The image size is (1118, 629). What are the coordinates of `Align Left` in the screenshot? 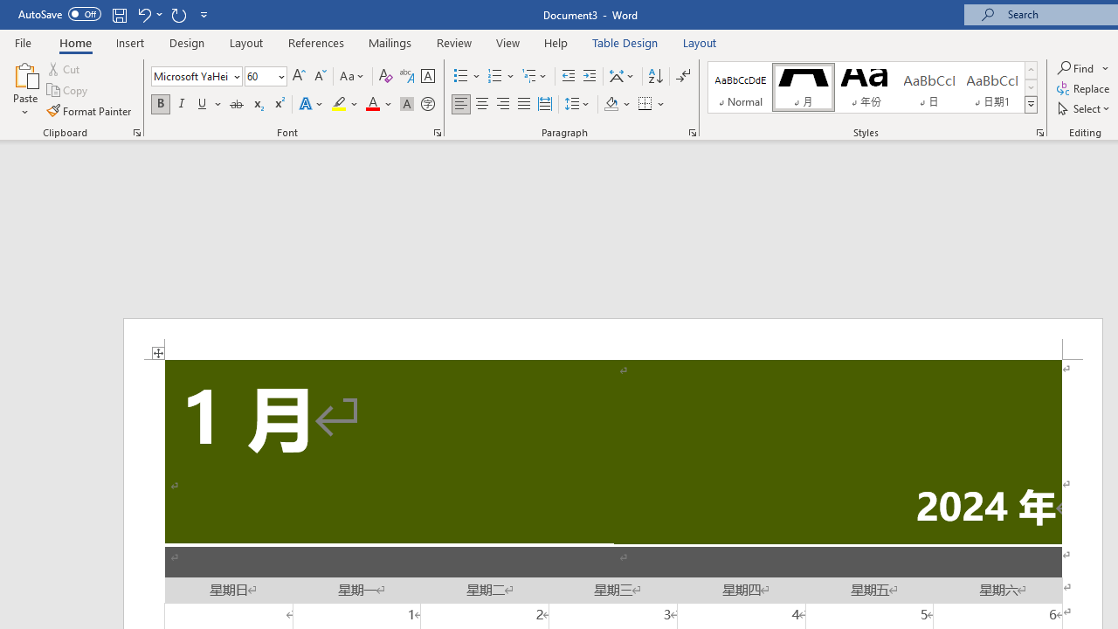 It's located at (461, 105).